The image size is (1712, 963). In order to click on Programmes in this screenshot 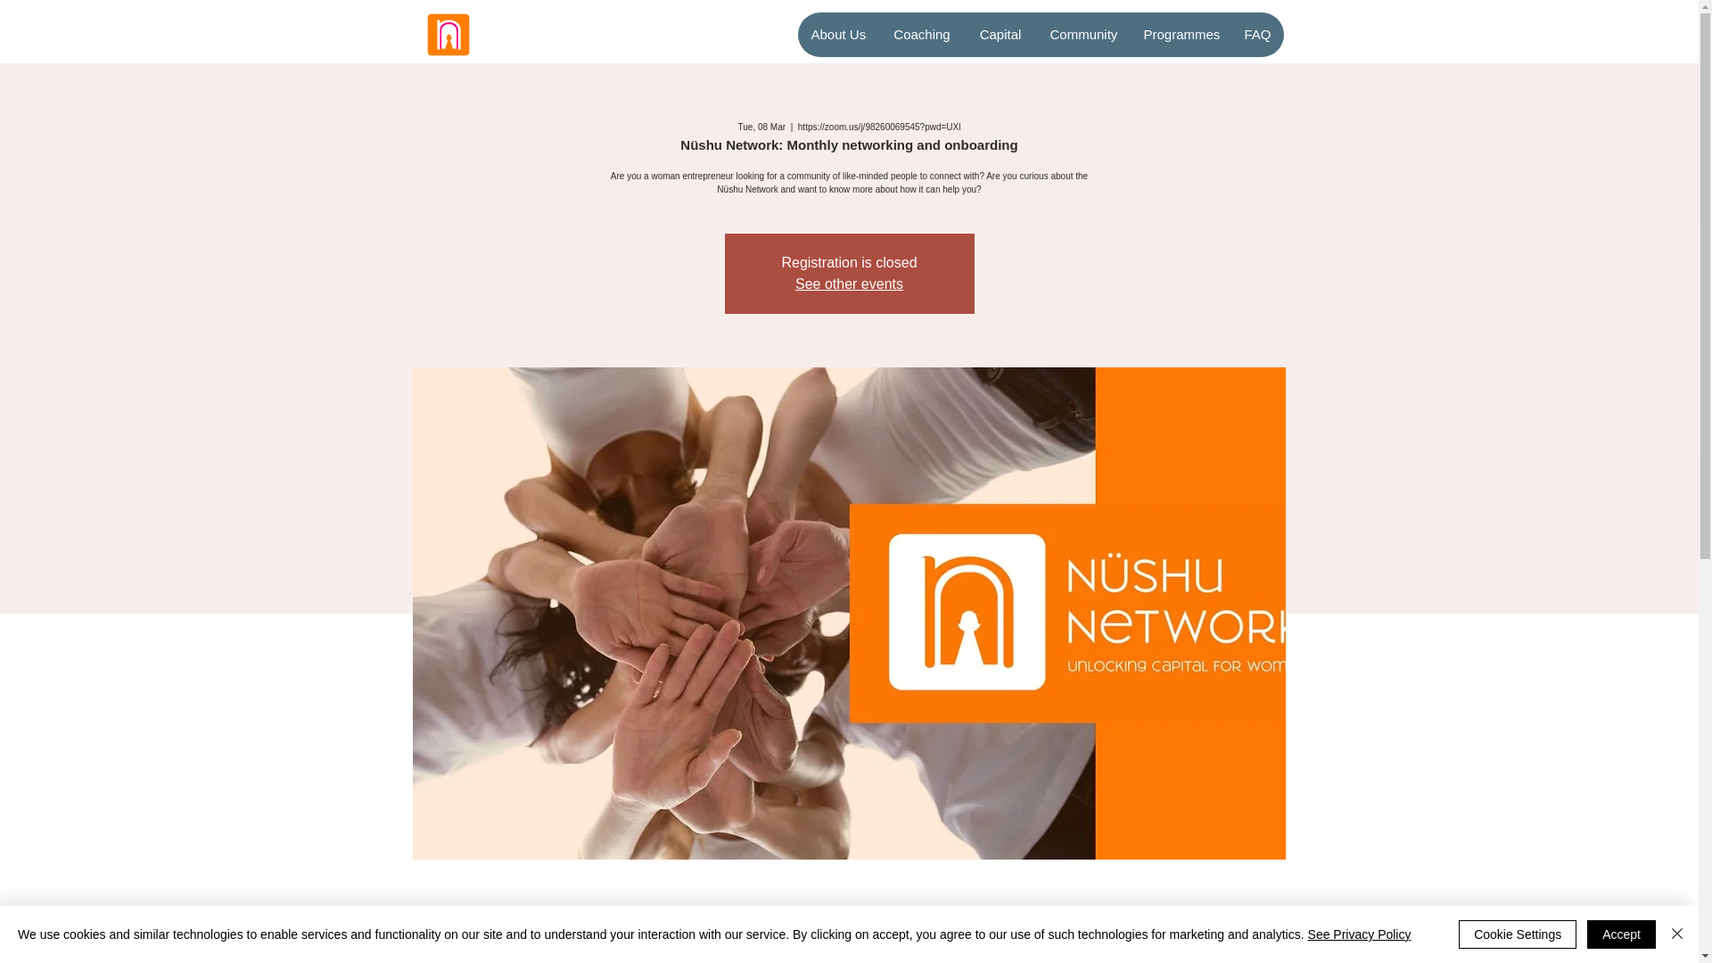, I will do `click(1179, 34)`.